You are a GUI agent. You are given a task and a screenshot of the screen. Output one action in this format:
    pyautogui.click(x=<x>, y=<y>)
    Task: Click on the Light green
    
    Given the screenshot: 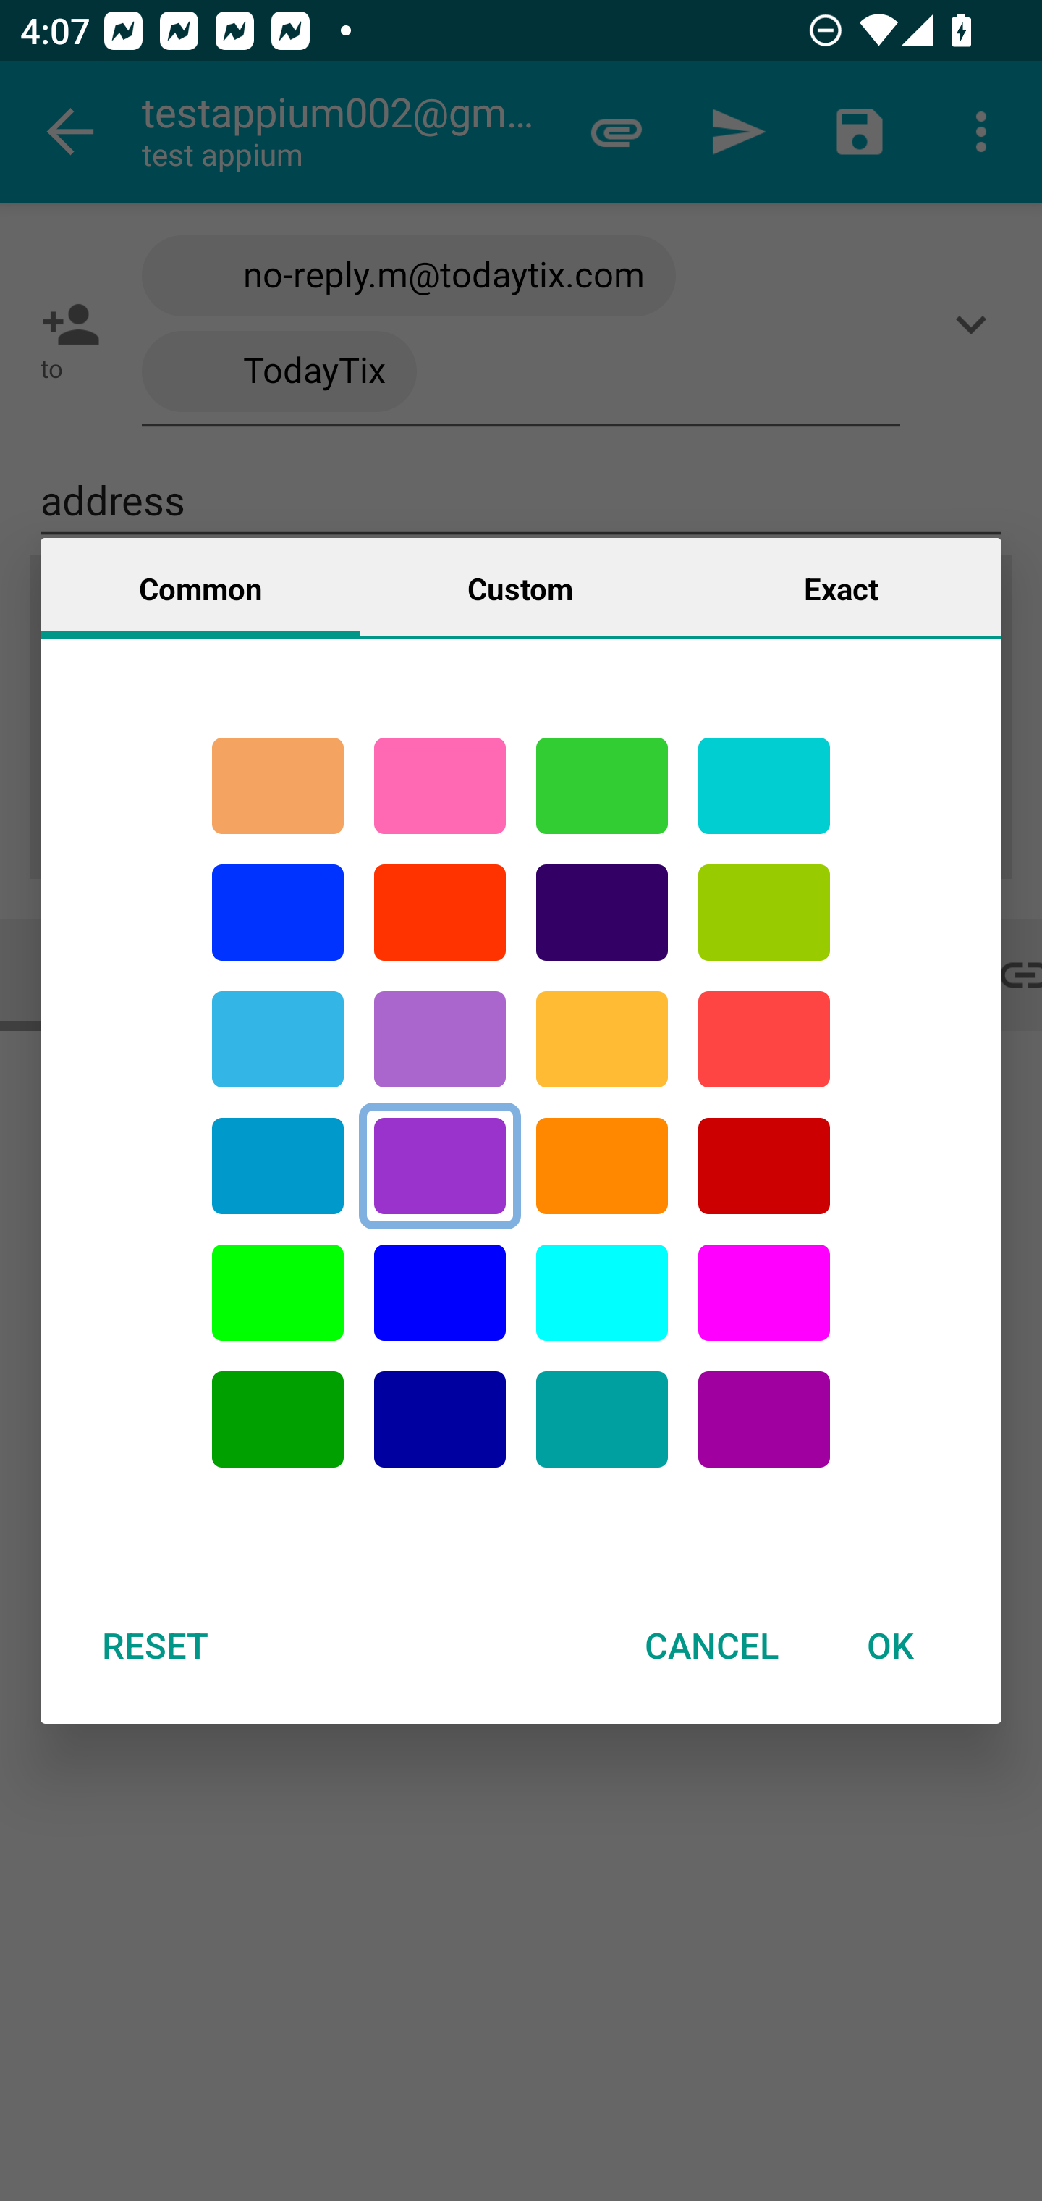 What is the action you would take?
    pyautogui.click(x=278, y=1293)
    